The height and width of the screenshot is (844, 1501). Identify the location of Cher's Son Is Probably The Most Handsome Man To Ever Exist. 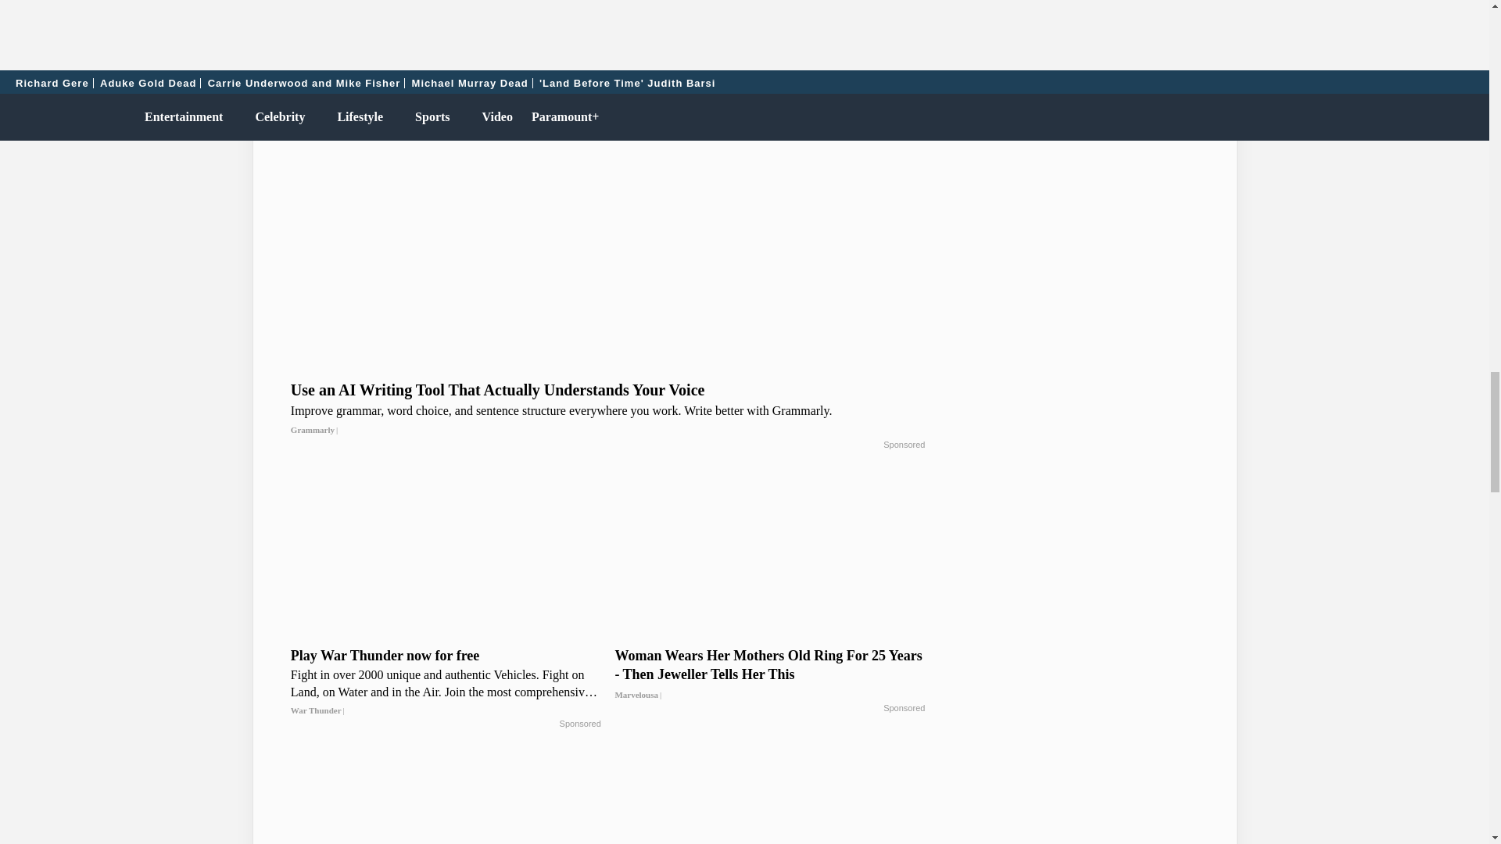
(446, 16).